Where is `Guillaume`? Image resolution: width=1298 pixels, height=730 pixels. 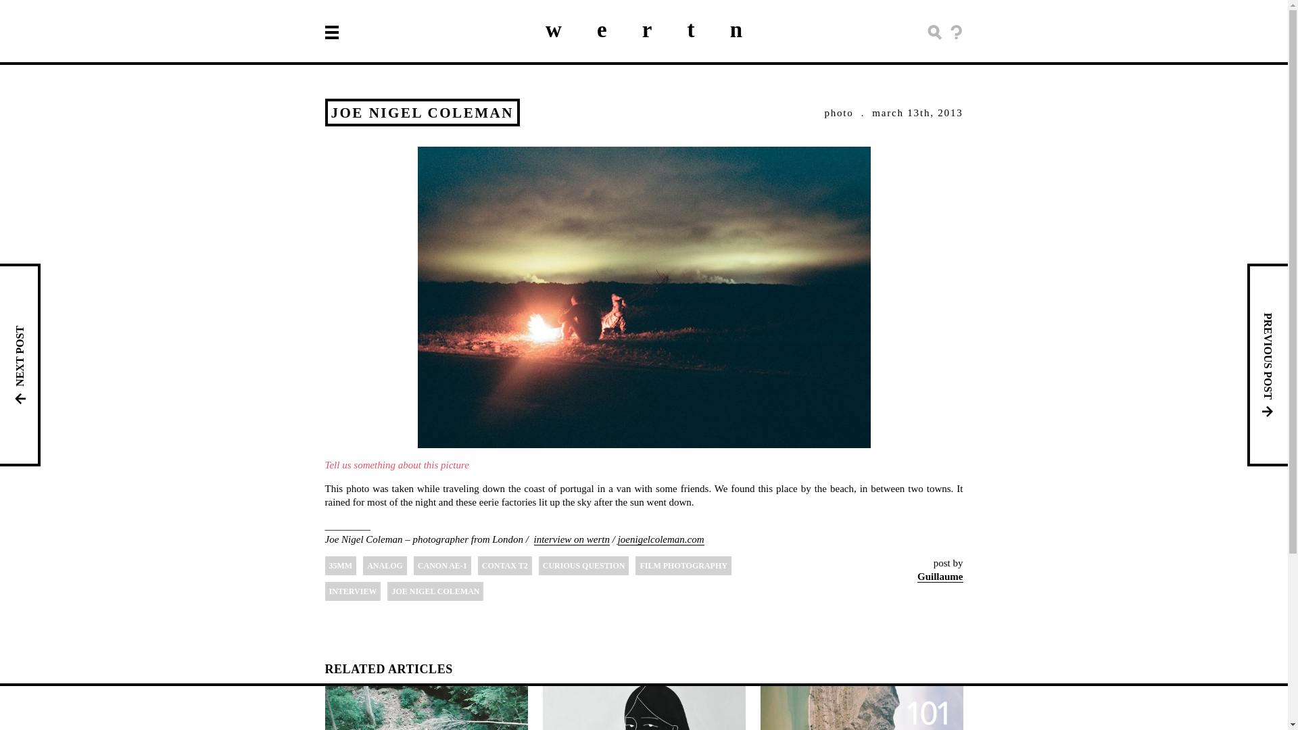
Guillaume is located at coordinates (940, 576).